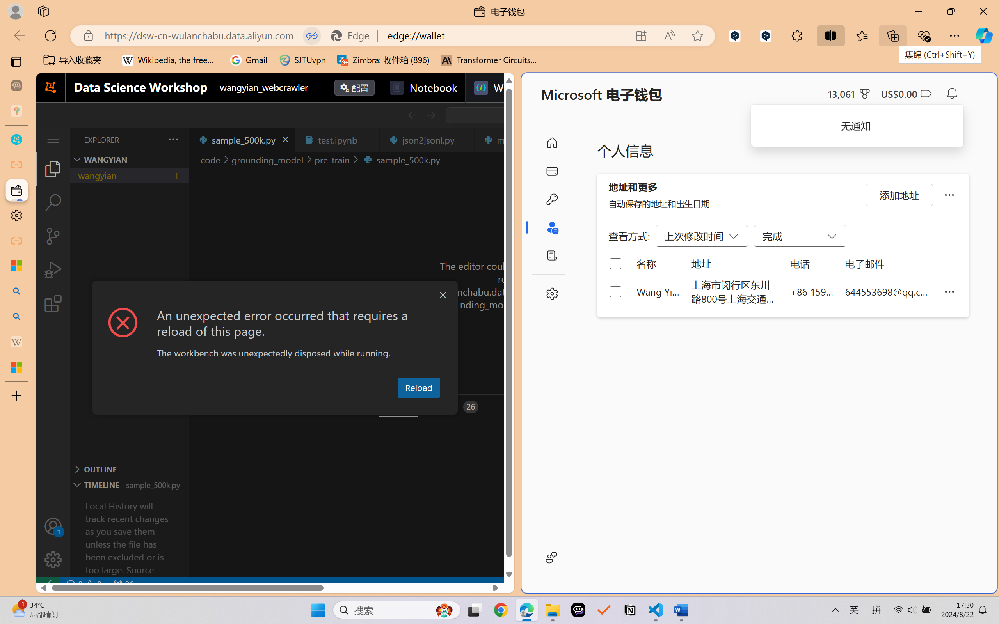 This screenshot has height=624, width=999. Describe the element at coordinates (53, 168) in the screenshot. I see `Explorer (Ctrl+Shift+E)` at that location.